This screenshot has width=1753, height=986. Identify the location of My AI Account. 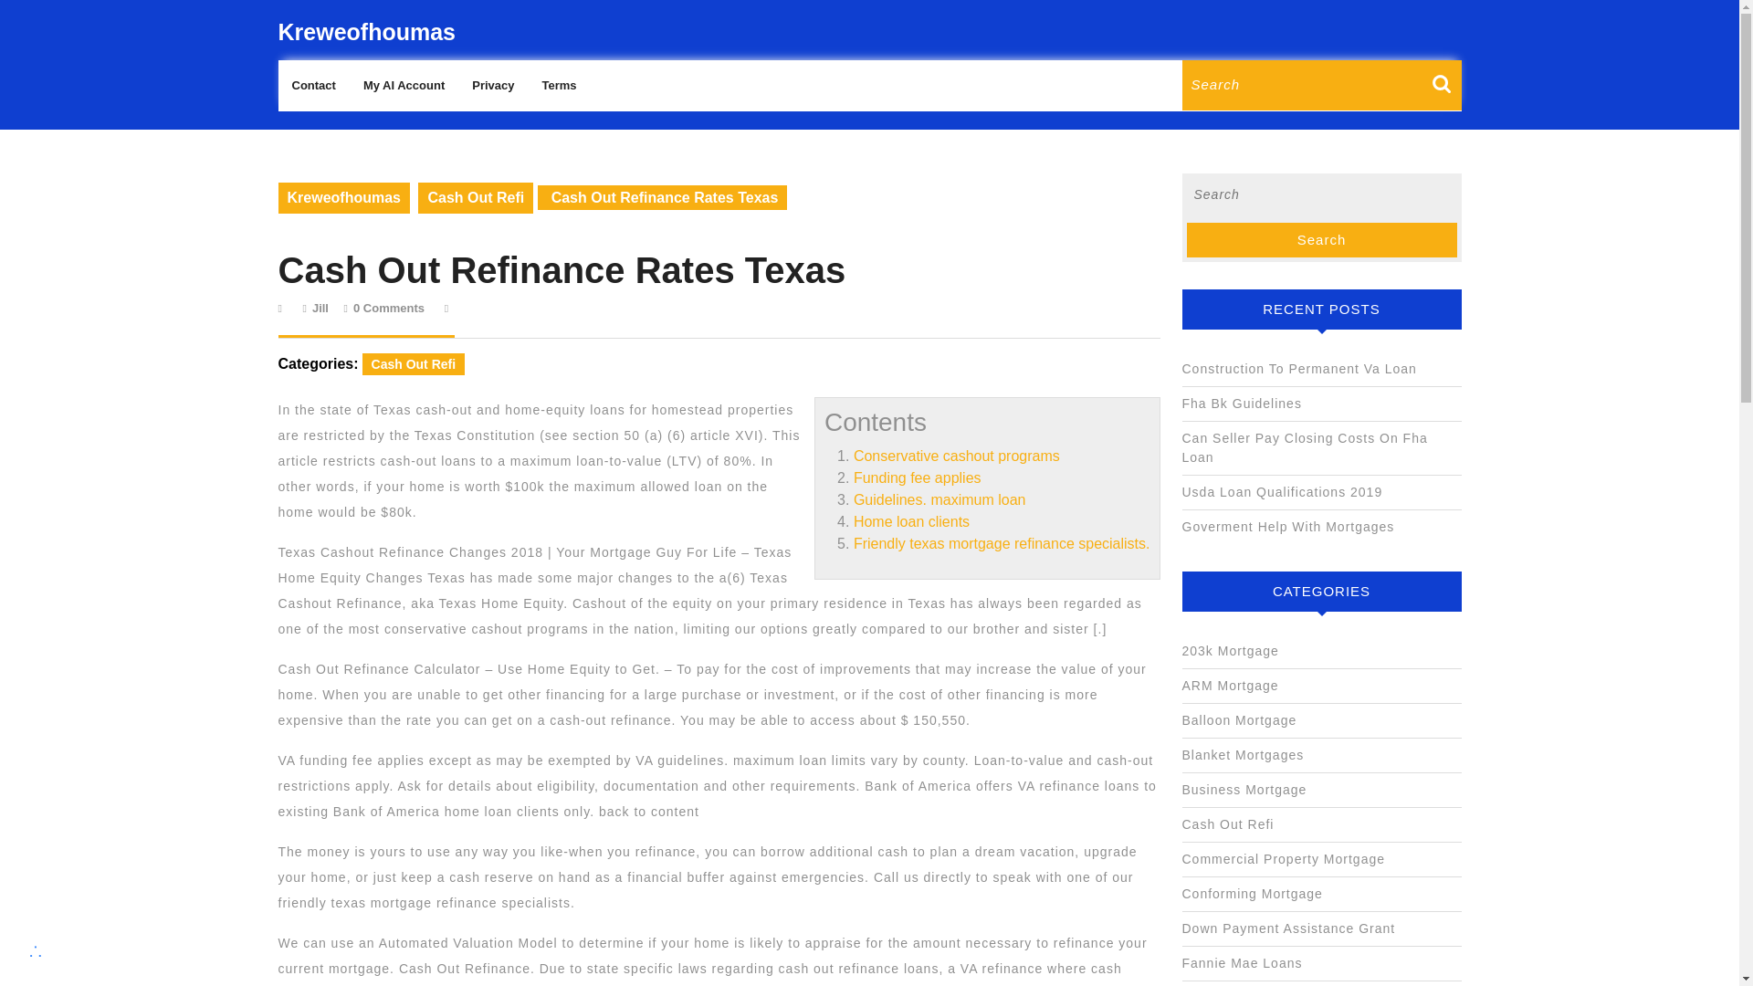
(404, 86).